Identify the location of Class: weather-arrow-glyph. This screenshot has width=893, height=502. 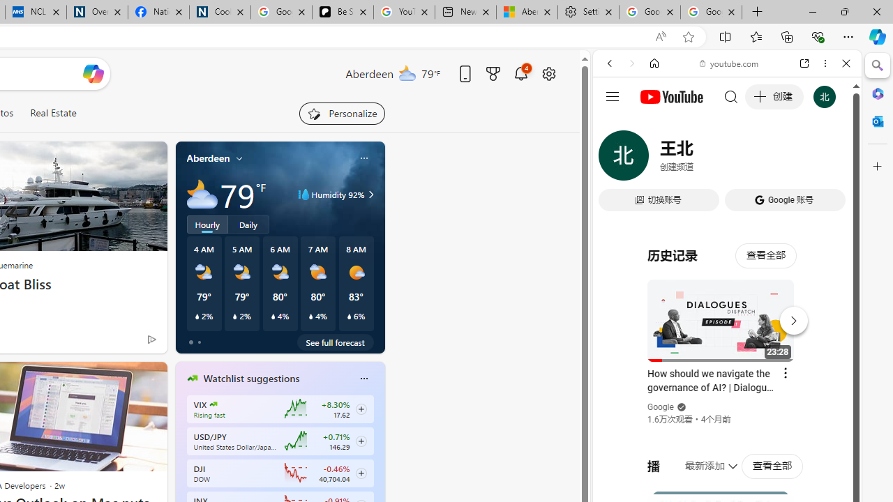
(371, 194).